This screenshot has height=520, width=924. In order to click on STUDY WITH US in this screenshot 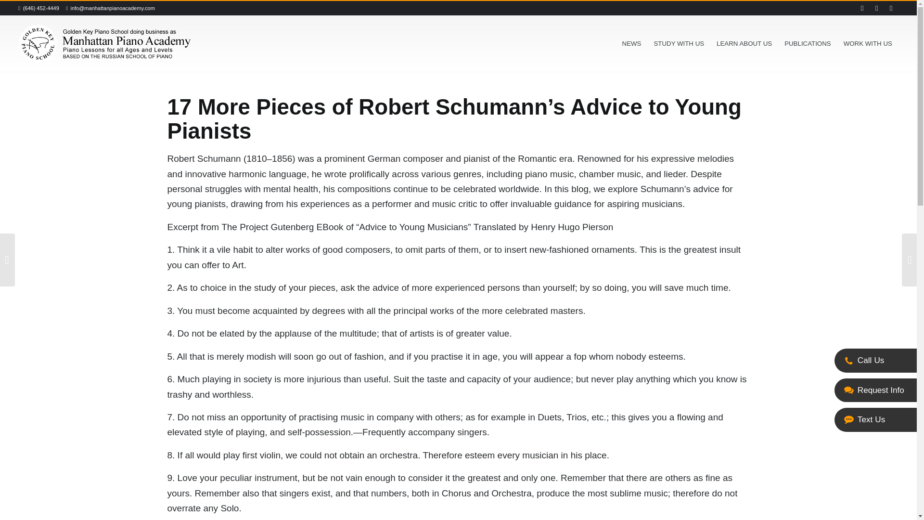, I will do `click(679, 44)`.